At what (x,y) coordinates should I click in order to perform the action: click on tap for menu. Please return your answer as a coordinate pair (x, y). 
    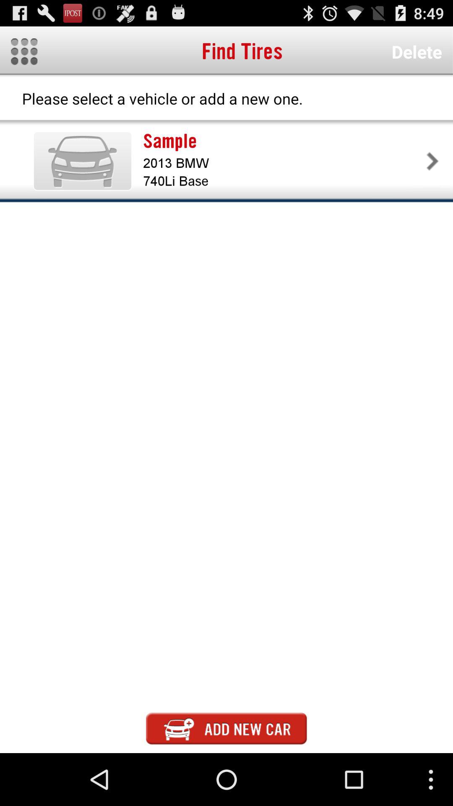
    Looking at the image, I should click on (24, 51).